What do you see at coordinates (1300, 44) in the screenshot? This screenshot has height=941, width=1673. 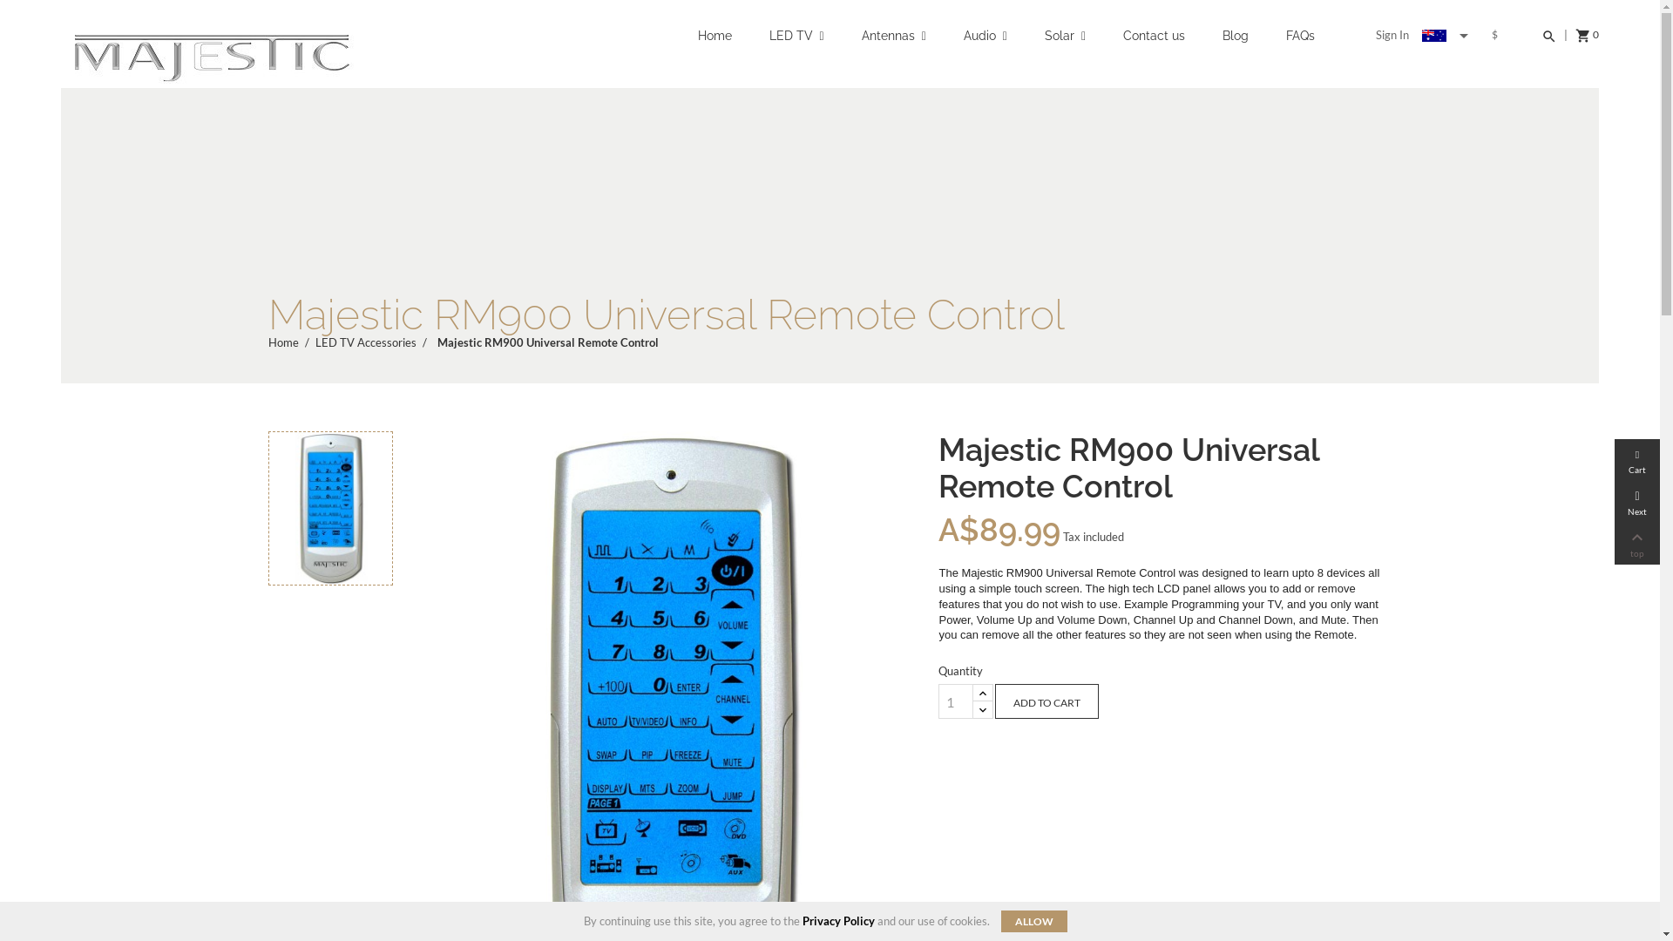 I see `FAQs` at bounding box center [1300, 44].